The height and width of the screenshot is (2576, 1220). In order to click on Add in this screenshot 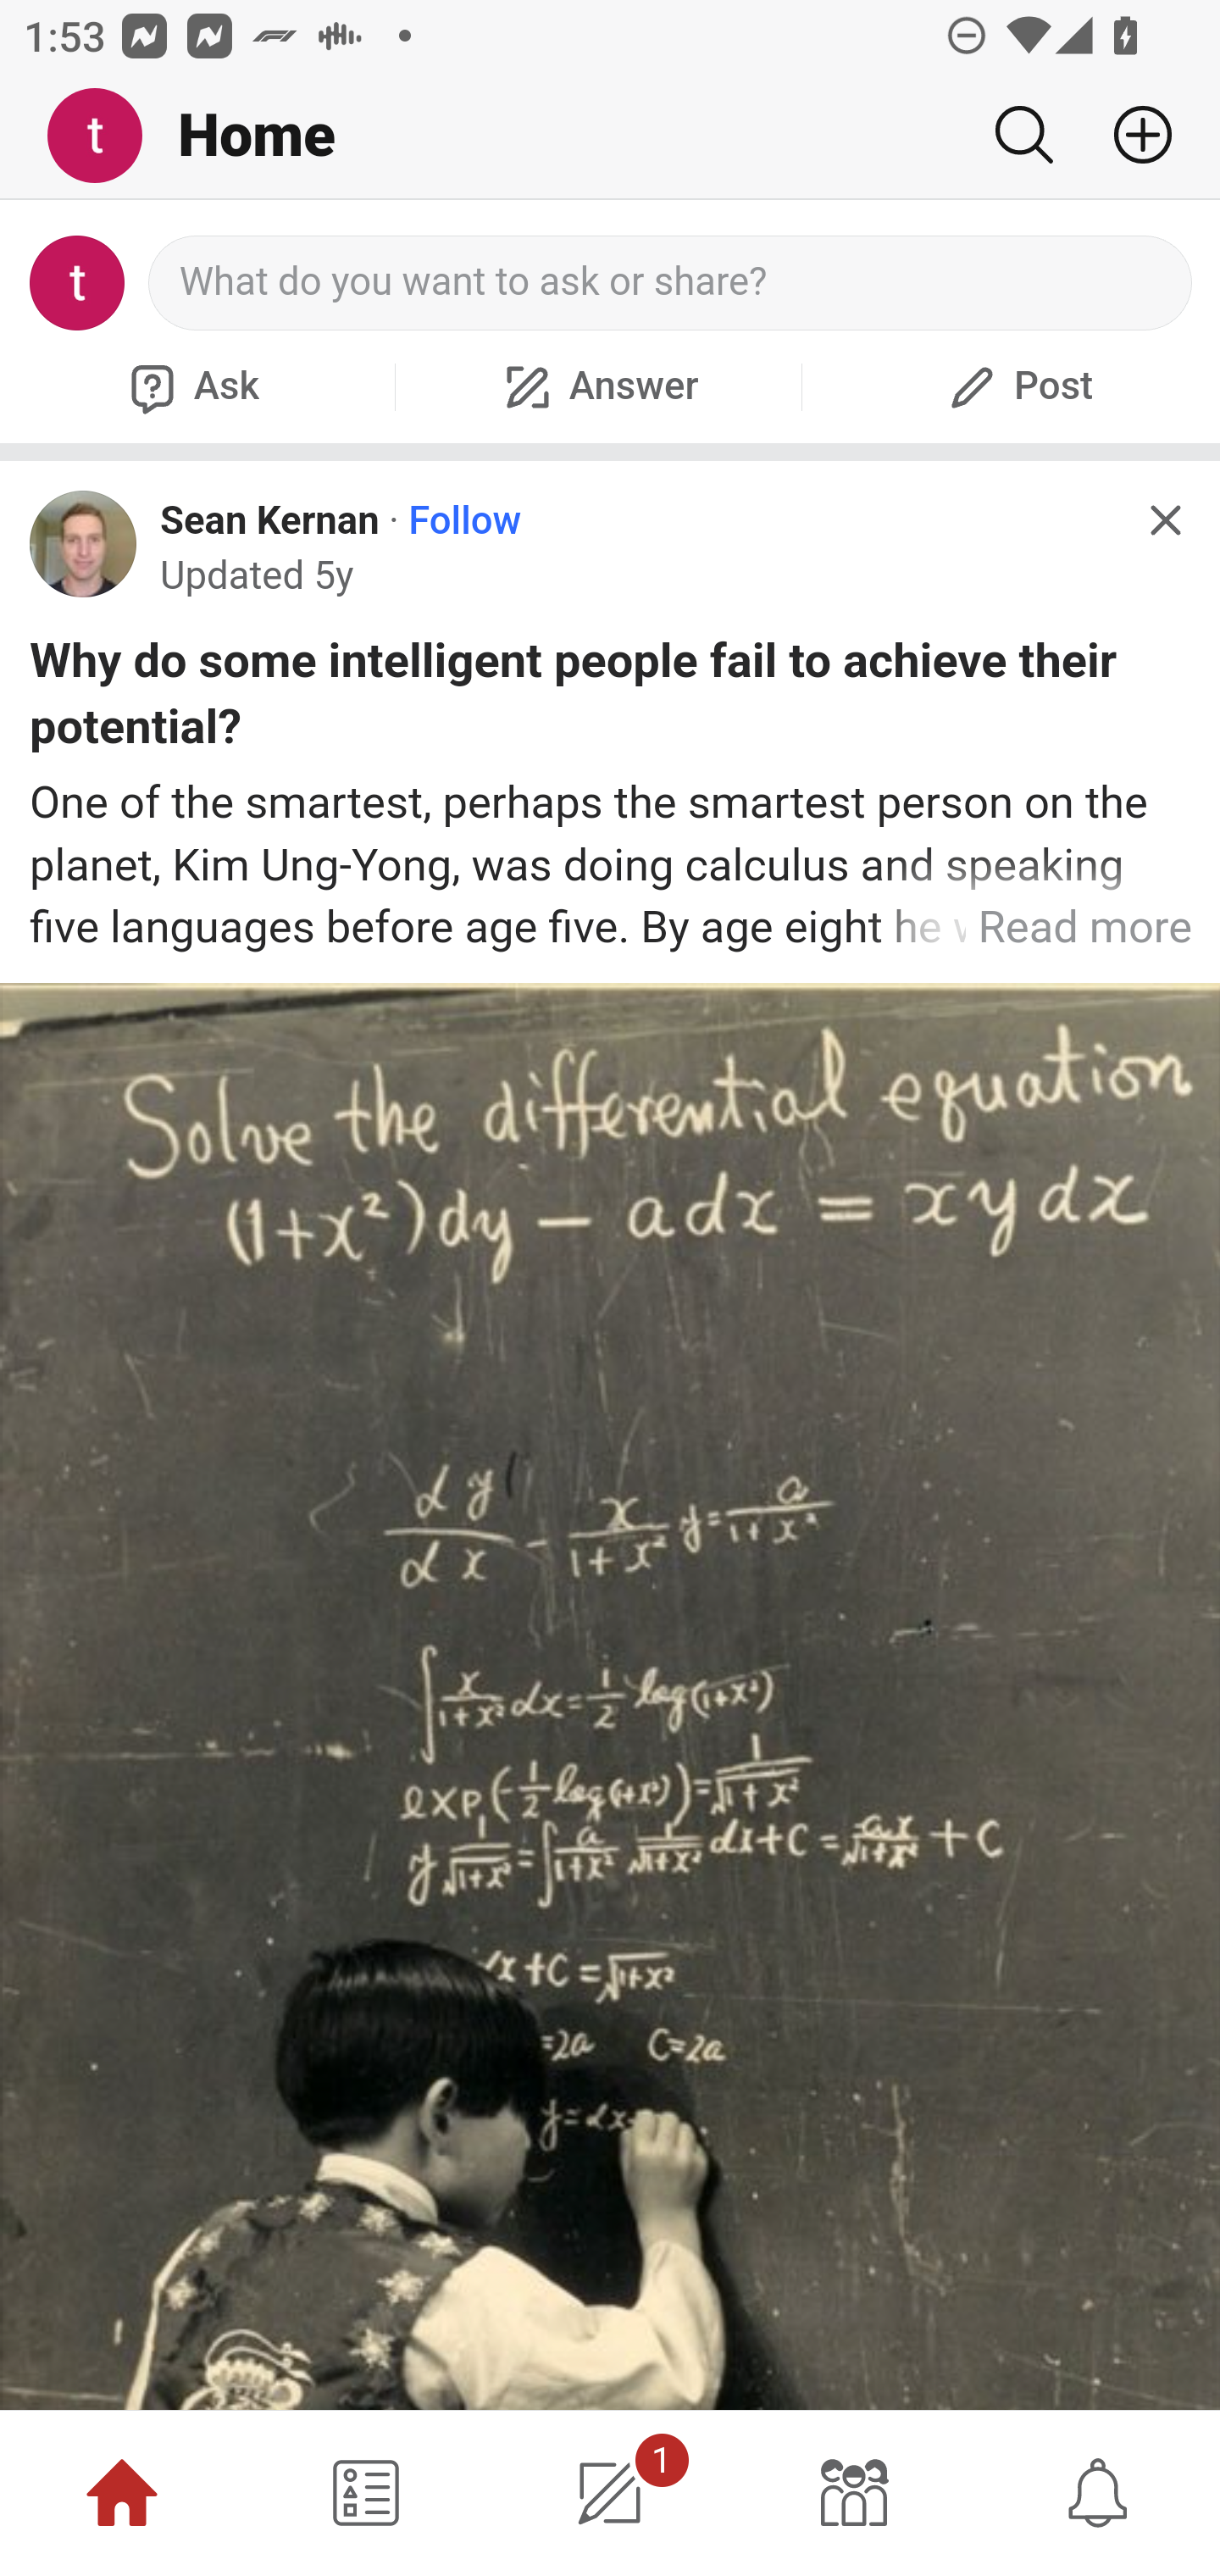, I will do `click(1130, 135)`.